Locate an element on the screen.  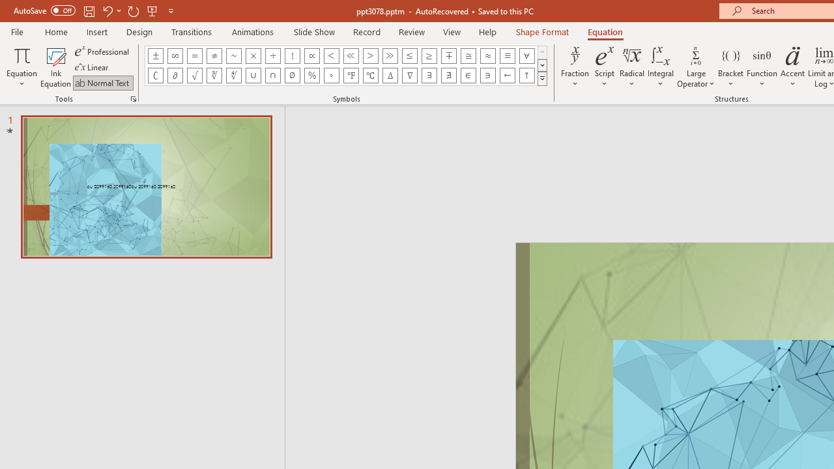
Professional is located at coordinates (103, 51).